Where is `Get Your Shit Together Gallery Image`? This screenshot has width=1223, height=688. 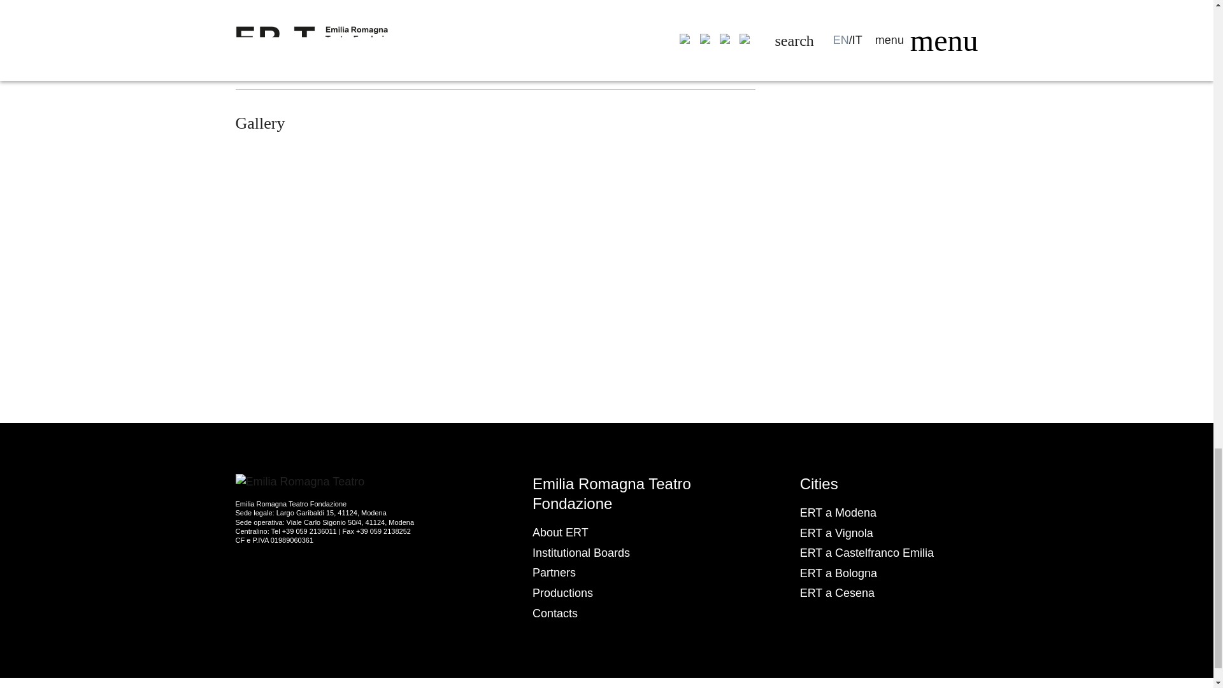
Get Your Shit Together Gallery Image is located at coordinates (318, 199).